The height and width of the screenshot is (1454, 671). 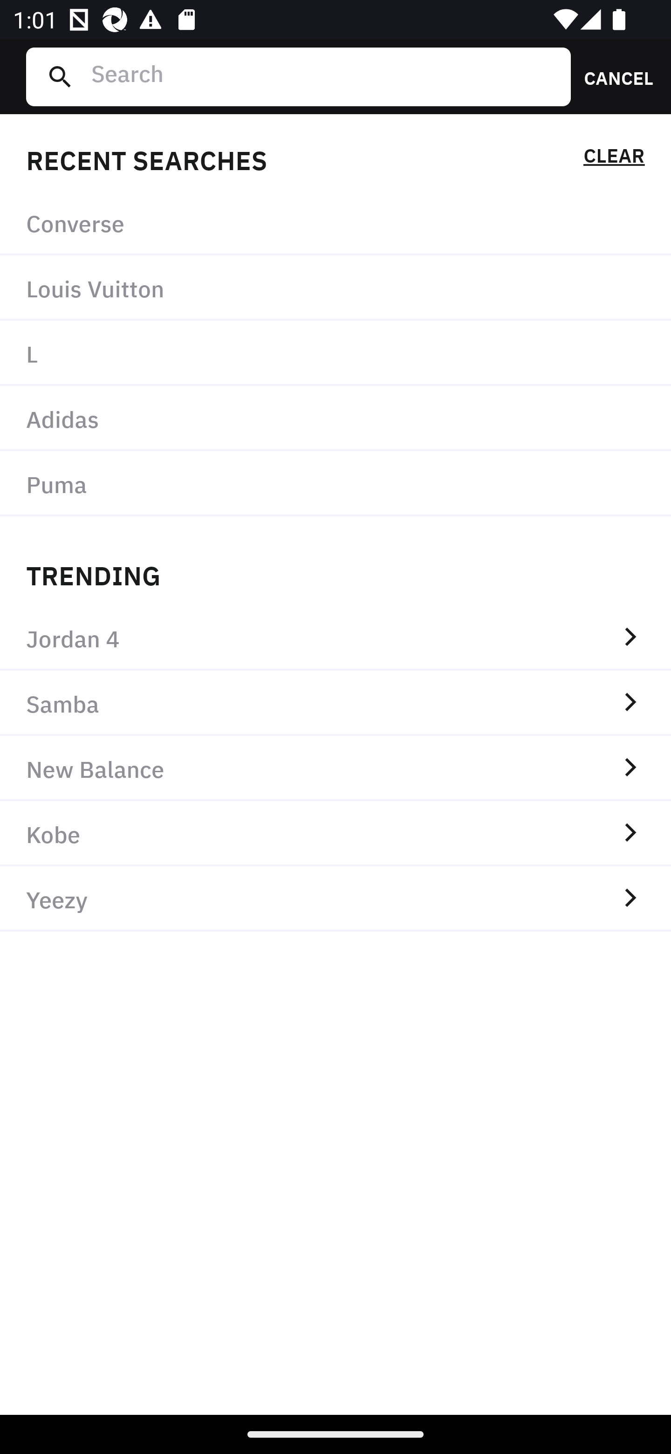 What do you see at coordinates (335, 483) in the screenshot?
I see `Puma` at bounding box center [335, 483].